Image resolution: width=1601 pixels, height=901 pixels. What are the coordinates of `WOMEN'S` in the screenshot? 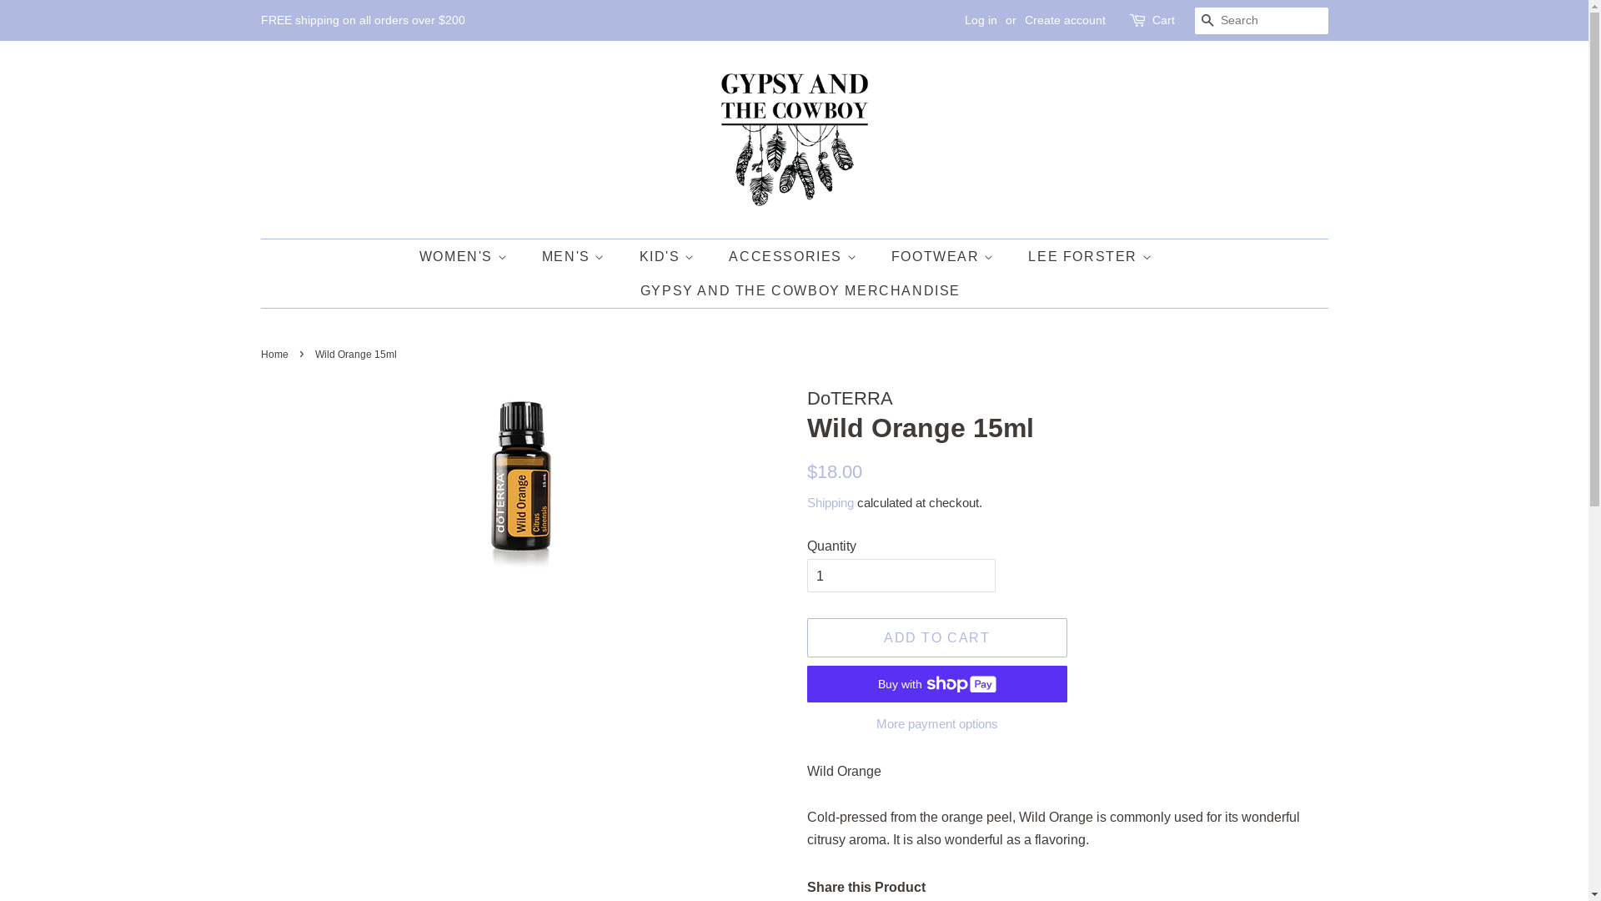 It's located at (472, 257).